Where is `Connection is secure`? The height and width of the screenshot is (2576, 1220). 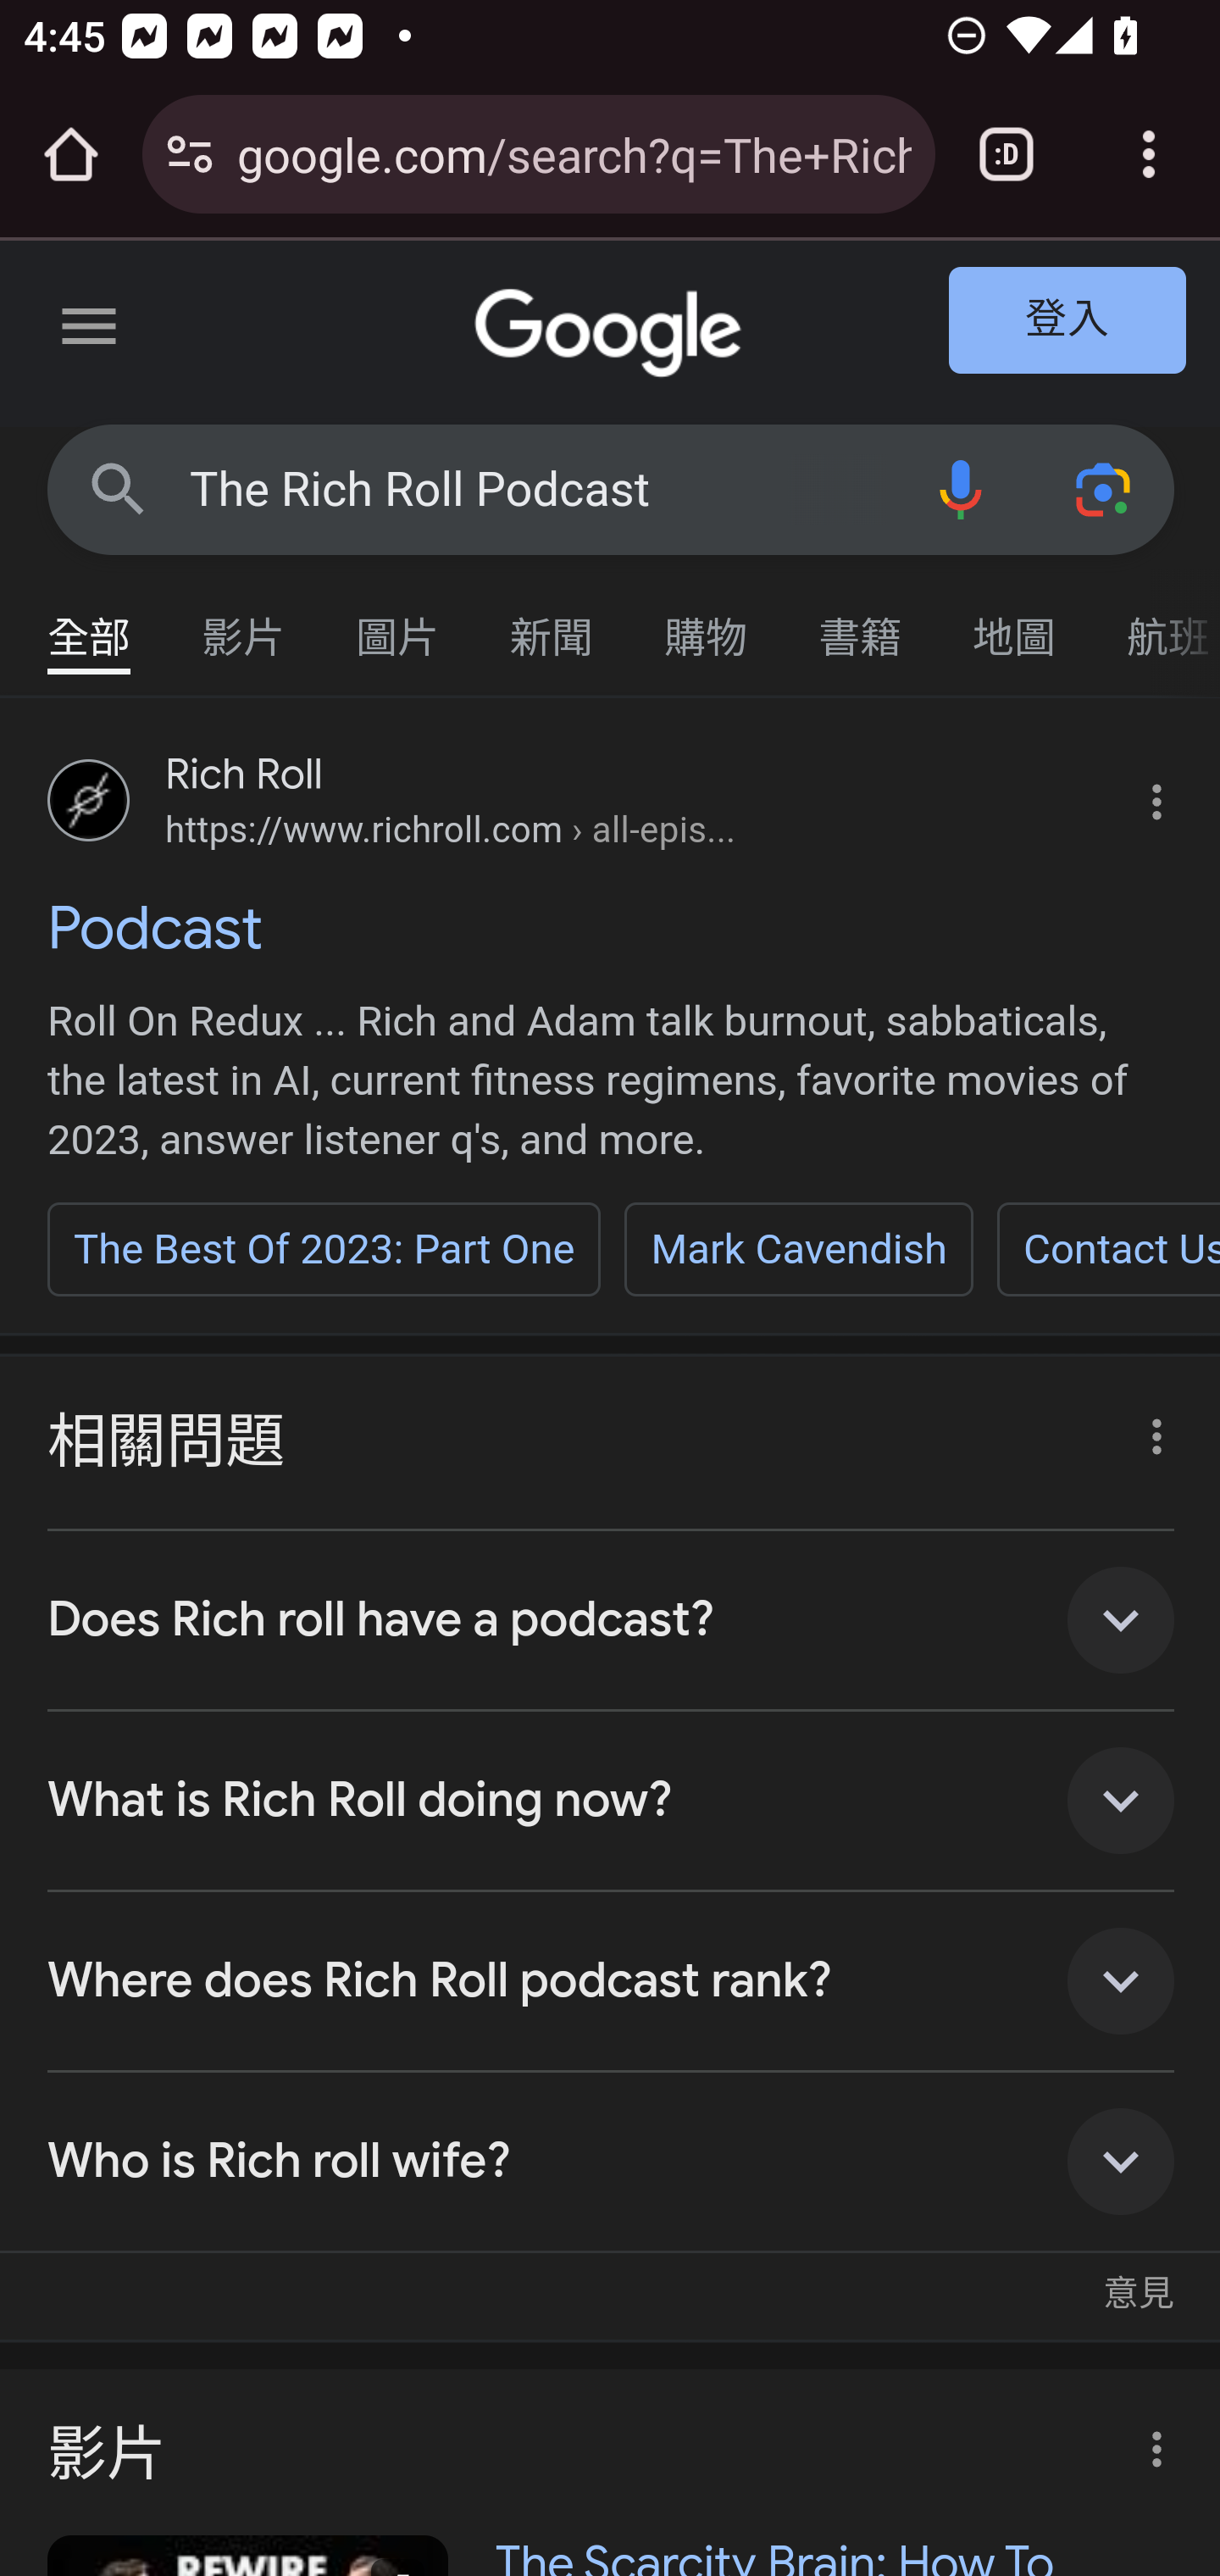
Connection is secure is located at coordinates (190, 154).